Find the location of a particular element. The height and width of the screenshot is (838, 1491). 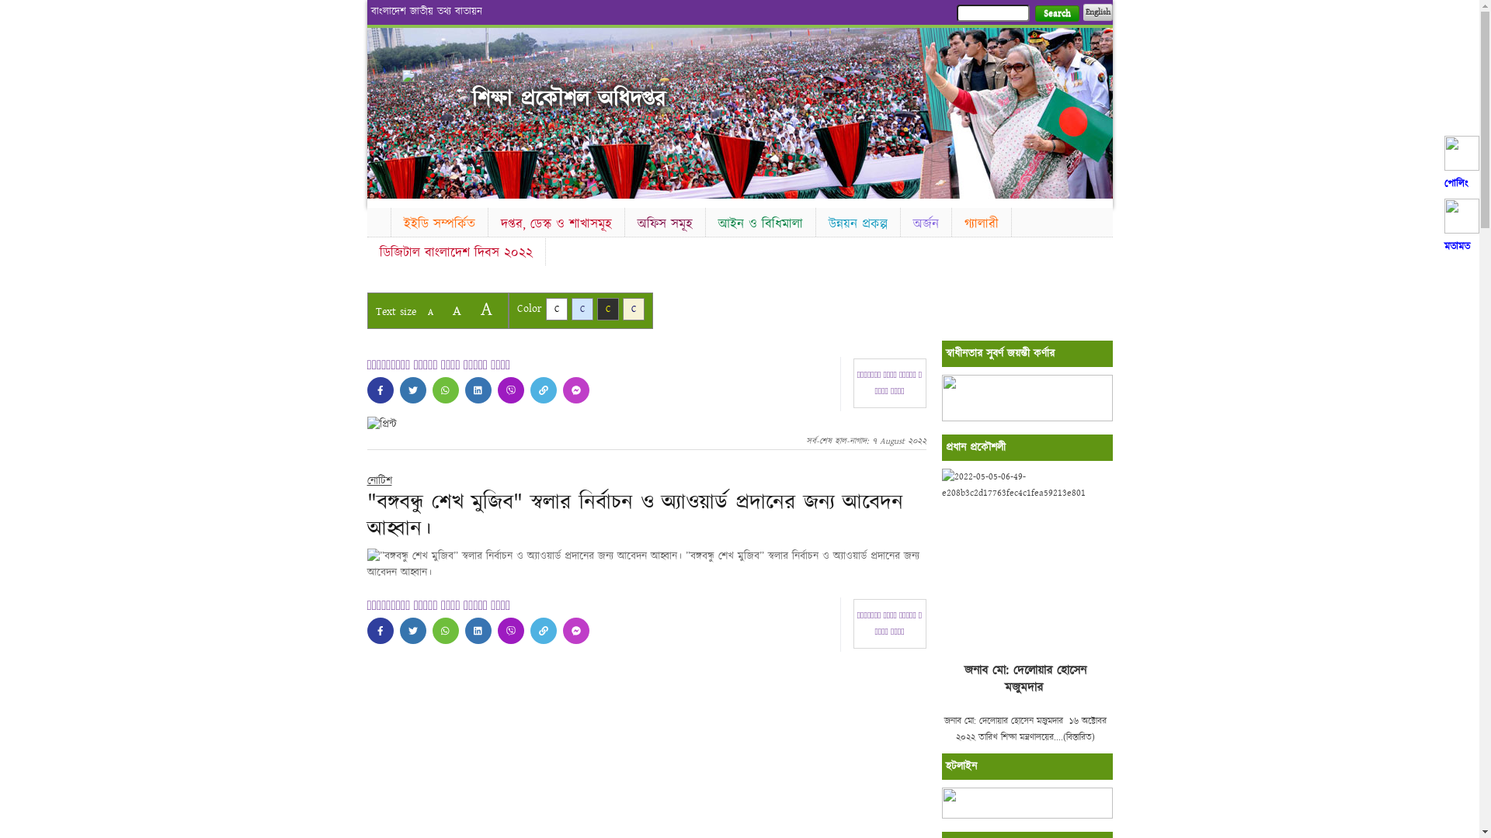

A is located at coordinates (457, 310).